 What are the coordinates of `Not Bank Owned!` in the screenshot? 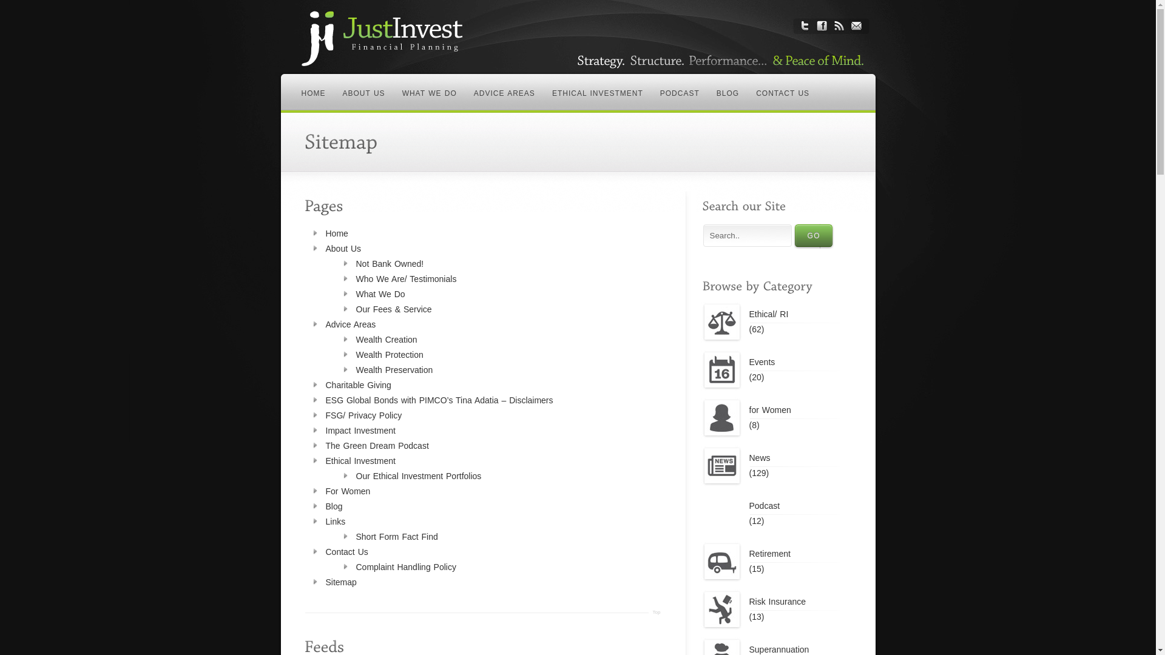 It's located at (390, 264).